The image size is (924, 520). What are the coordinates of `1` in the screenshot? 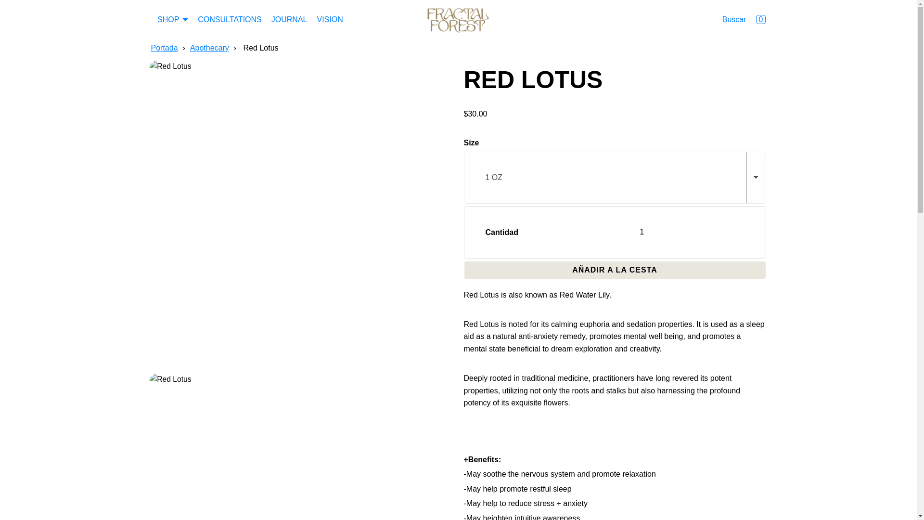 It's located at (642, 232).